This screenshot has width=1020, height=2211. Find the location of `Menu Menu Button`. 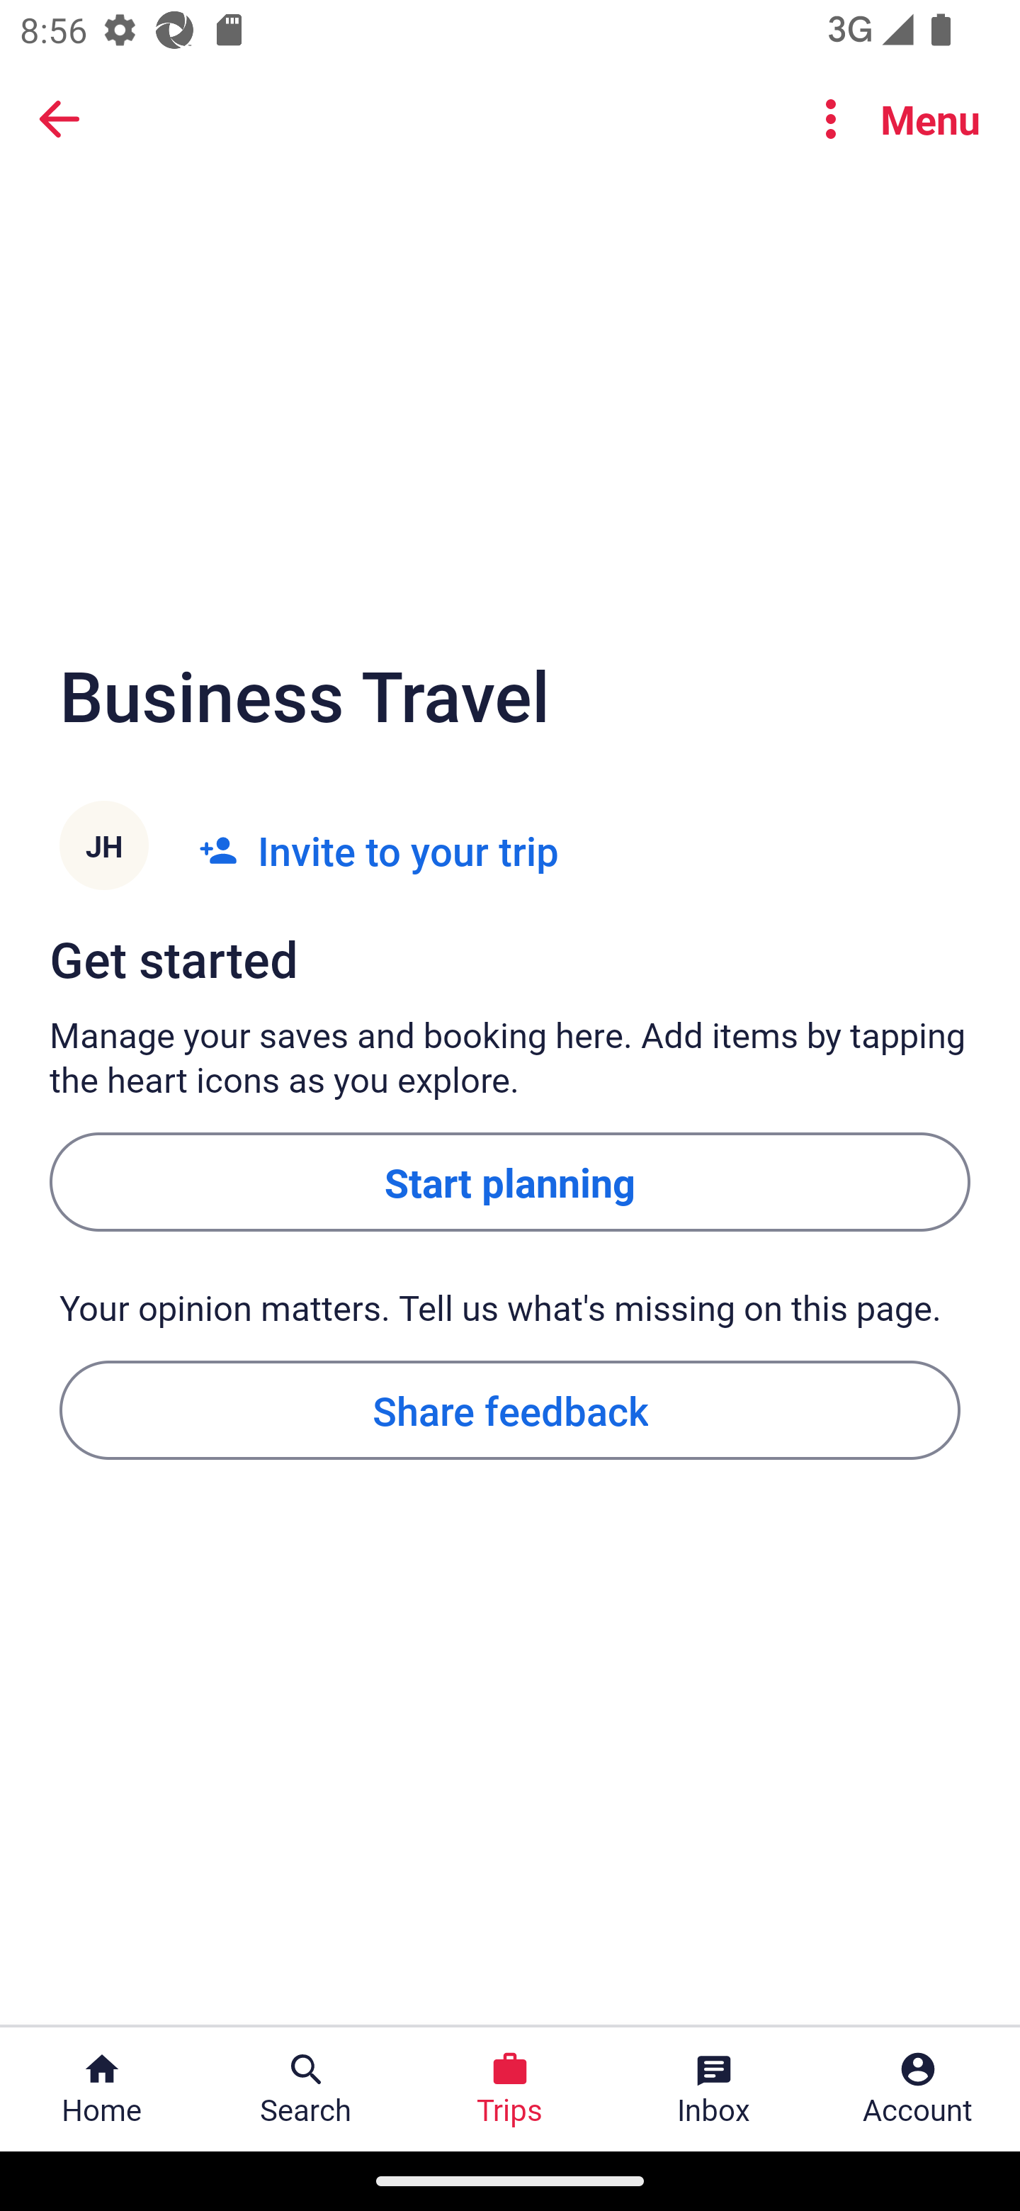

Menu Menu Button is located at coordinates (891, 119).